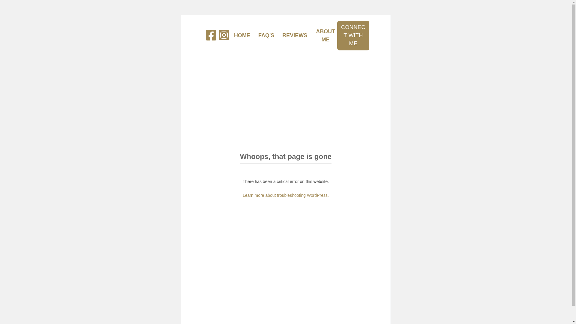 Image resolution: width=576 pixels, height=324 pixels. I want to click on ABOUT ME, so click(325, 36).